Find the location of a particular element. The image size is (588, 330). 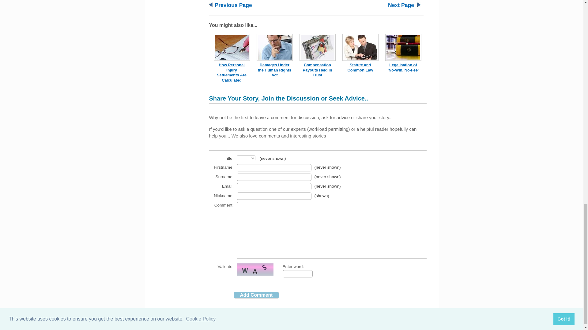

Next Page is located at coordinates (401, 5).